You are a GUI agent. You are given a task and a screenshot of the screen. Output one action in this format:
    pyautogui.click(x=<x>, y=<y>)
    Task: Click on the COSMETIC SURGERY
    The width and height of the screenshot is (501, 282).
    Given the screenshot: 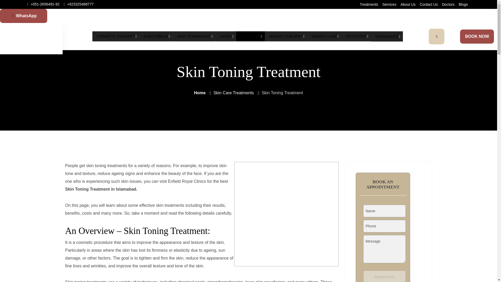 What is the action you would take?
    pyautogui.click(x=116, y=36)
    